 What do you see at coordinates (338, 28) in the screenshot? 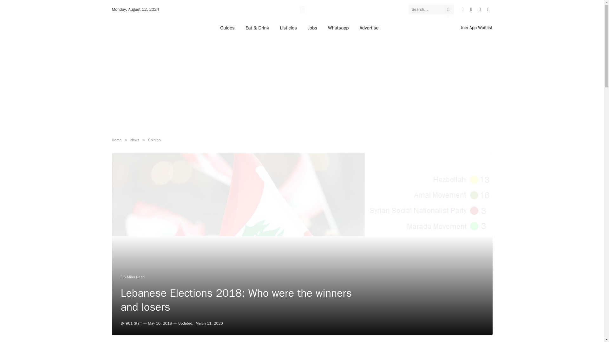
I see `Whatsapp` at bounding box center [338, 28].